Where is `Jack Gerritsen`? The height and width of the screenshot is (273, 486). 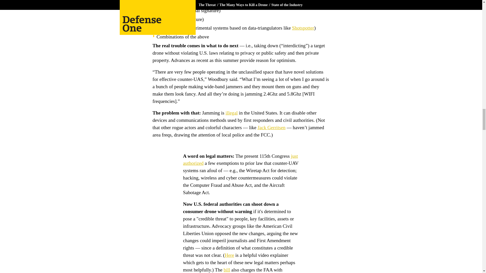
Jack Gerritsen is located at coordinates (271, 127).